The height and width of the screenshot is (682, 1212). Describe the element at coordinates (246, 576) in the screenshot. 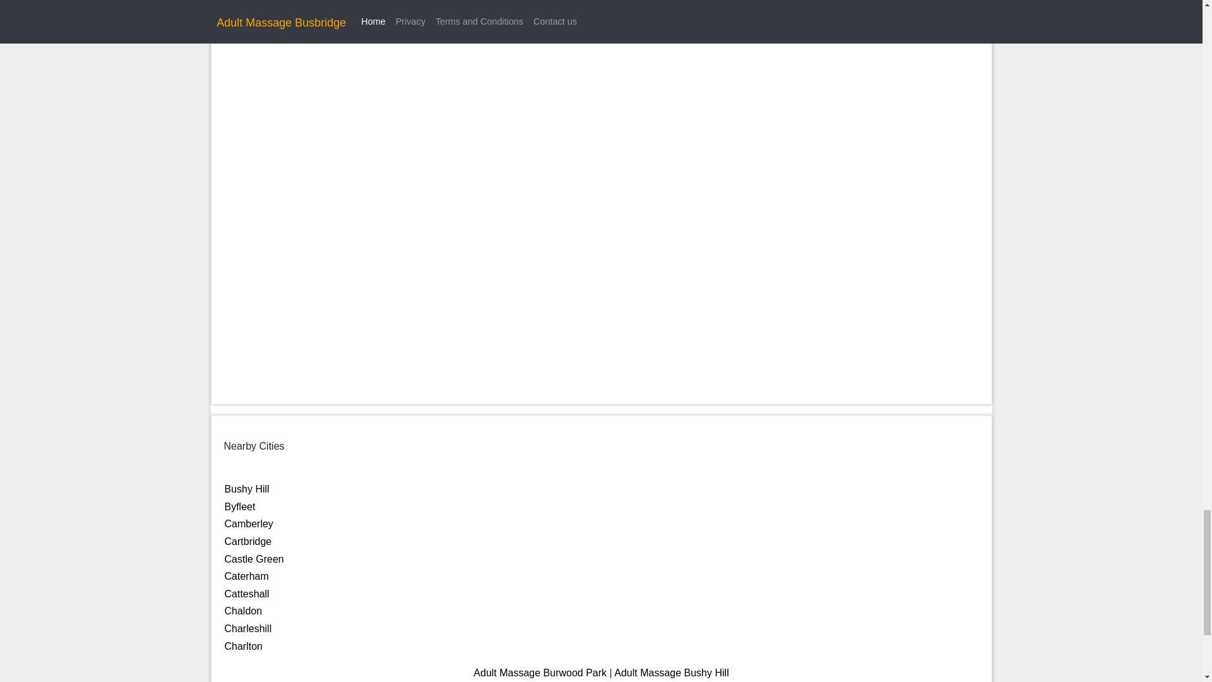

I see `Caterham` at that location.